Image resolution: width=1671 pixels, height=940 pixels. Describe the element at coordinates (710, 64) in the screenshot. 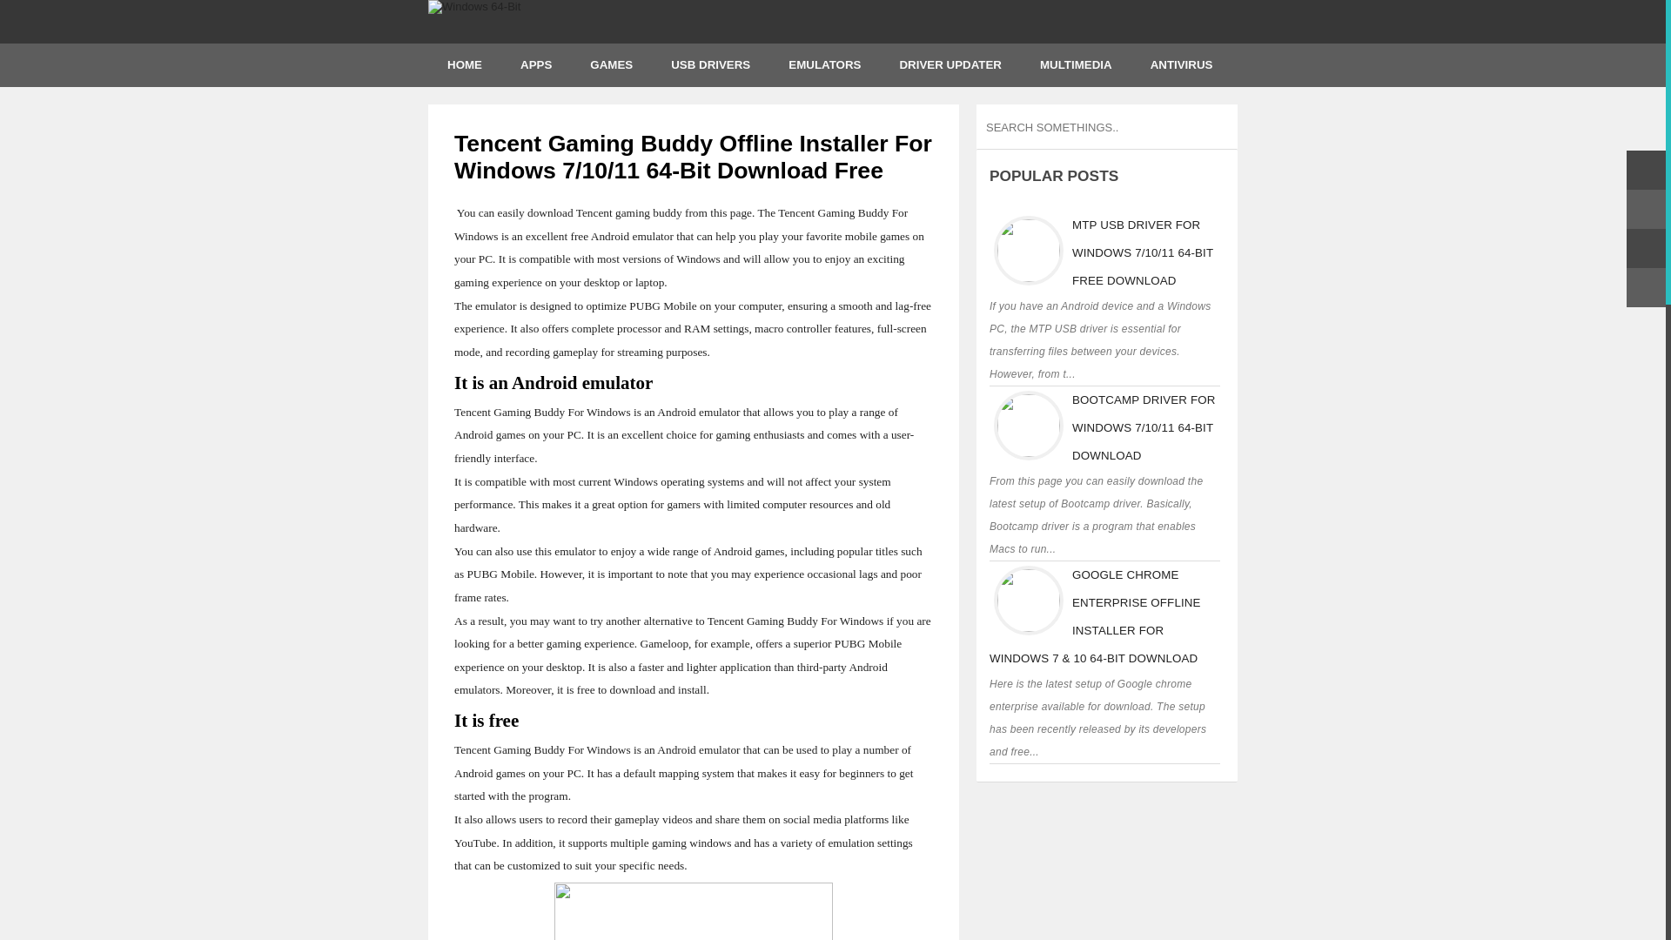

I see `USB DRIVERS` at that location.